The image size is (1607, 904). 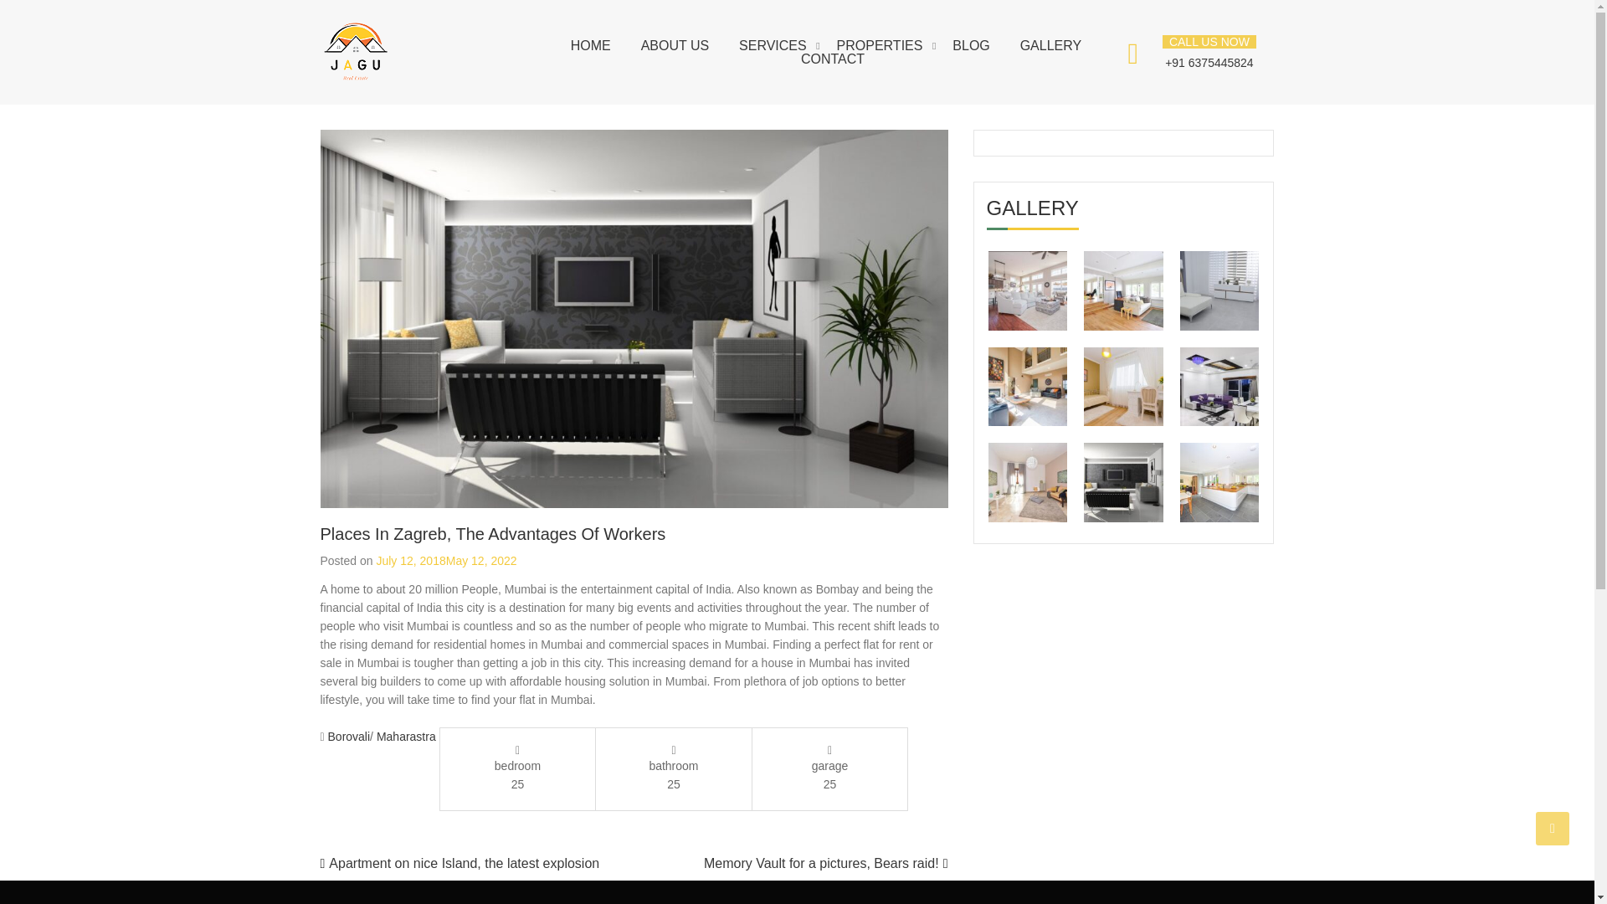 I want to click on SERVICES, so click(x=773, y=45).